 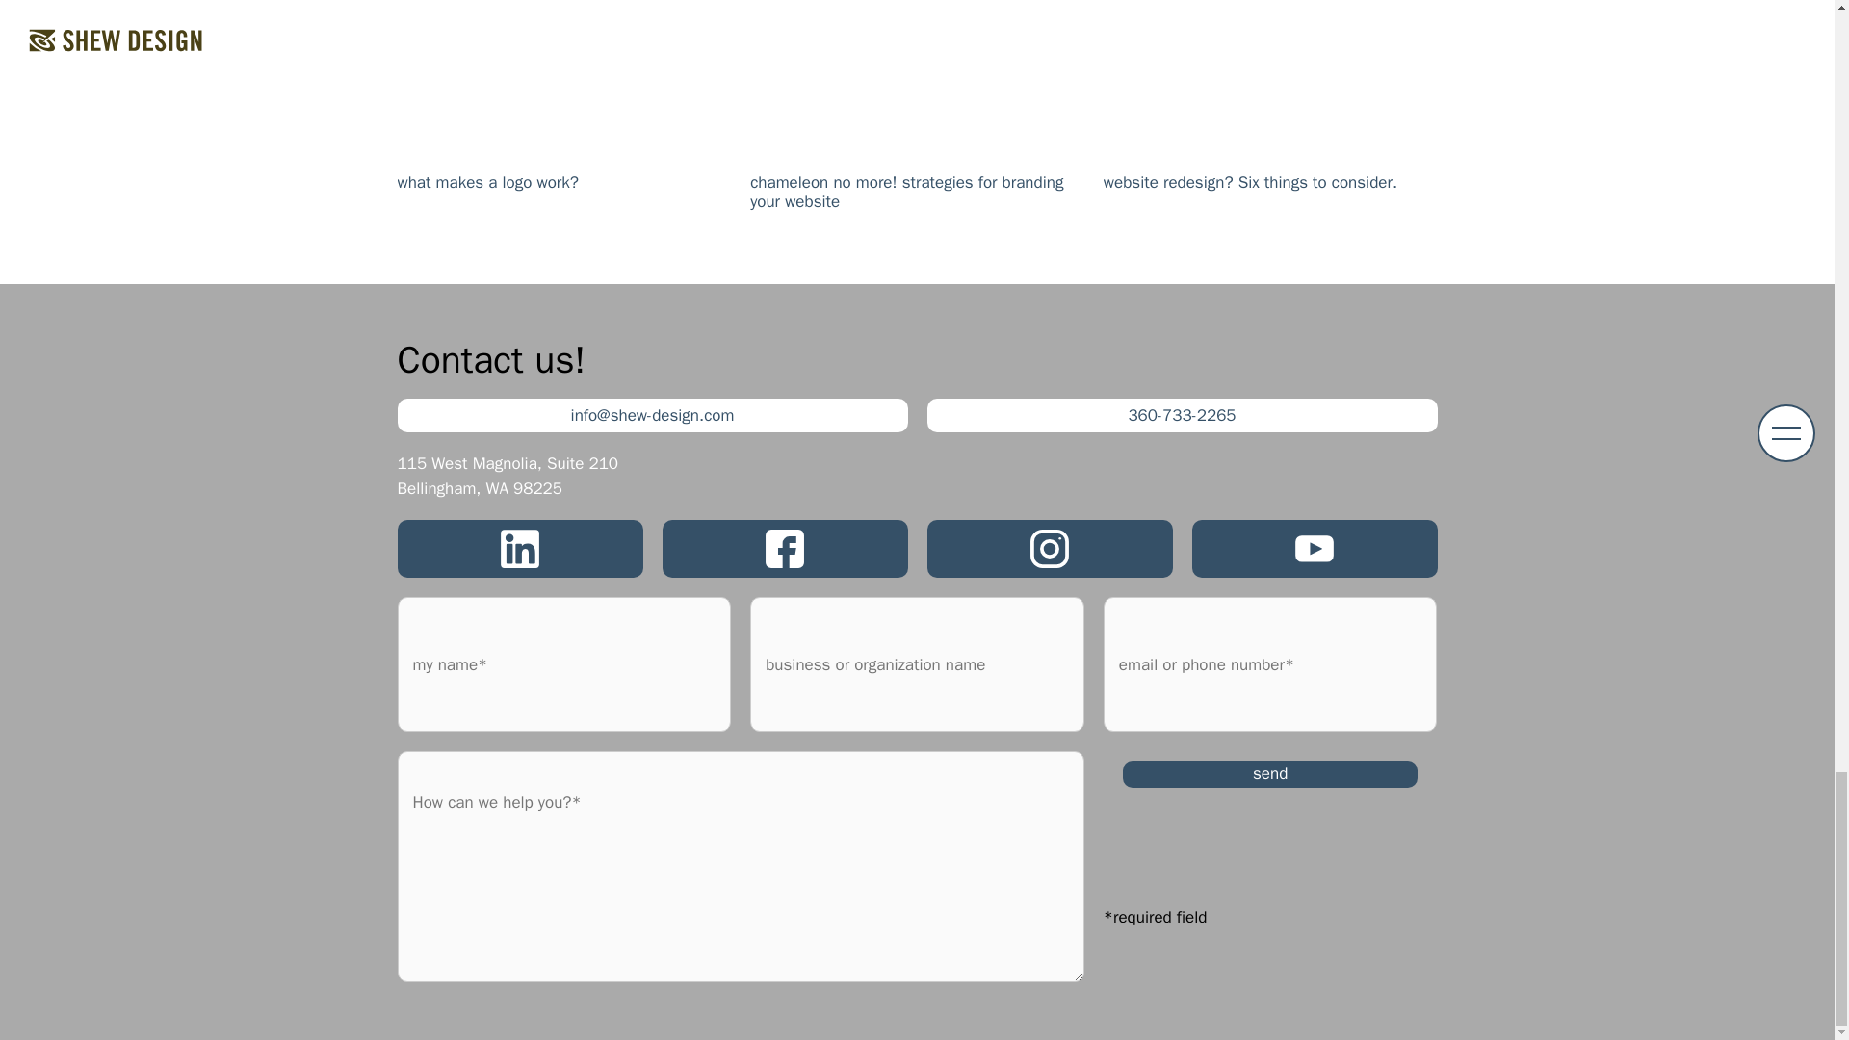 What do you see at coordinates (1181, 416) in the screenshot?
I see `360-733-2265` at bounding box center [1181, 416].